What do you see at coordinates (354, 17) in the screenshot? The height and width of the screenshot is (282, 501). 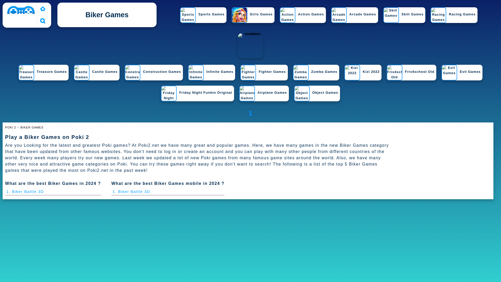 I see `Arcade Games` at bounding box center [354, 17].